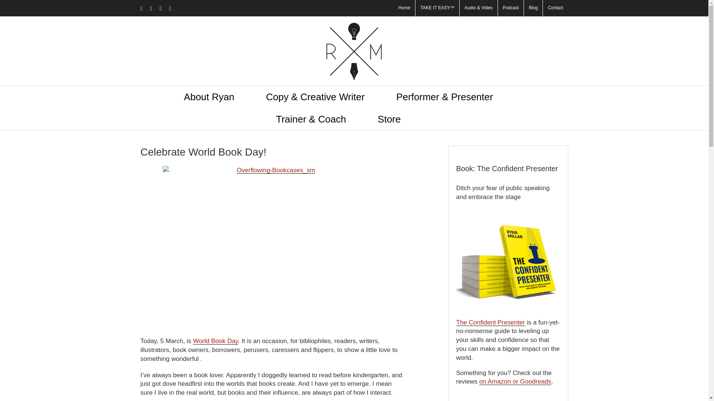 Image resolution: width=714 pixels, height=401 pixels. I want to click on World Book Day, so click(215, 341).